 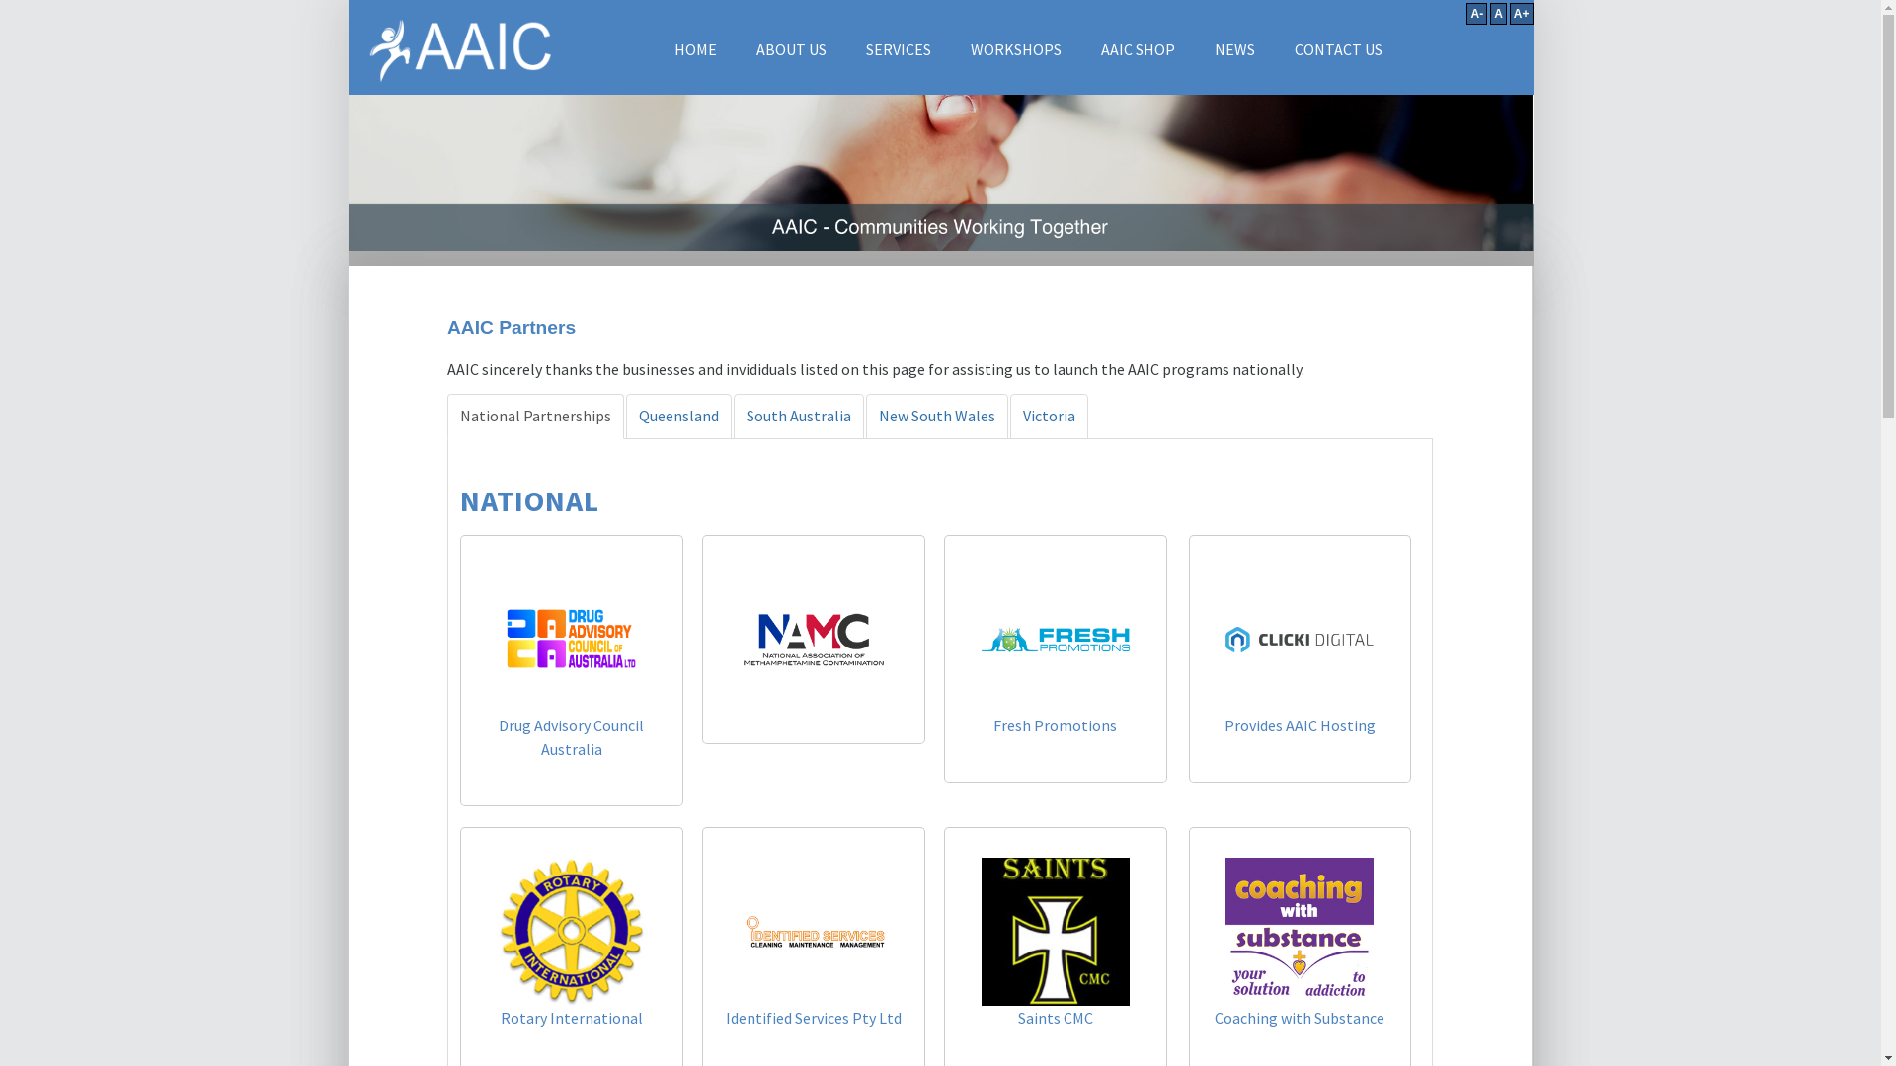 I want to click on Fresh Promotions, so click(x=1055, y=725).